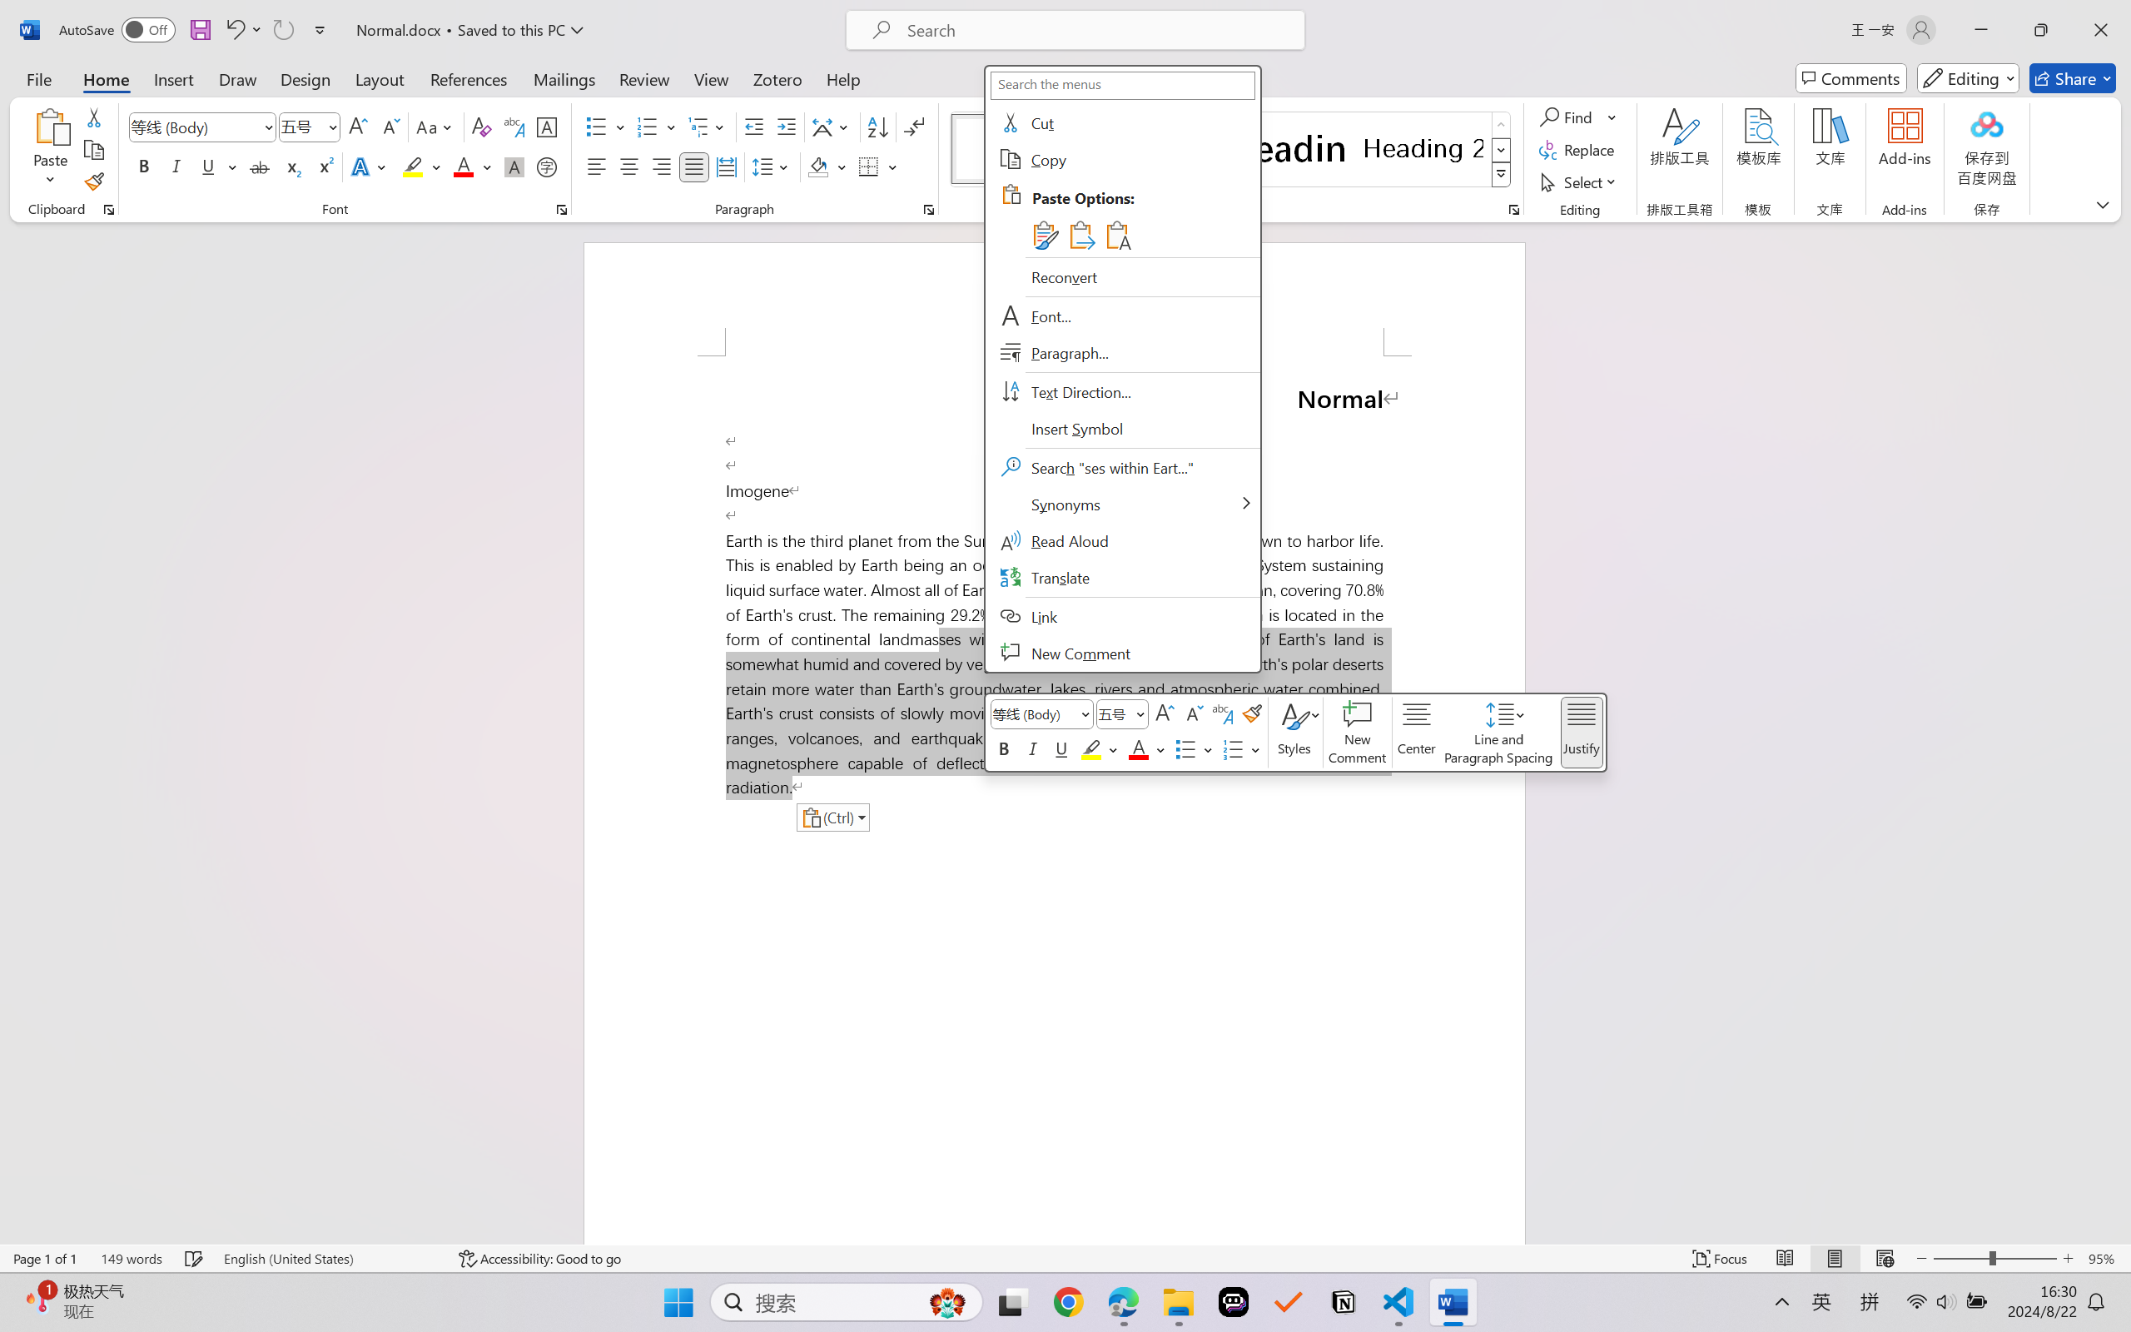  Describe the element at coordinates (877, 127) in the screenshot. I see `Sort...` at that location.